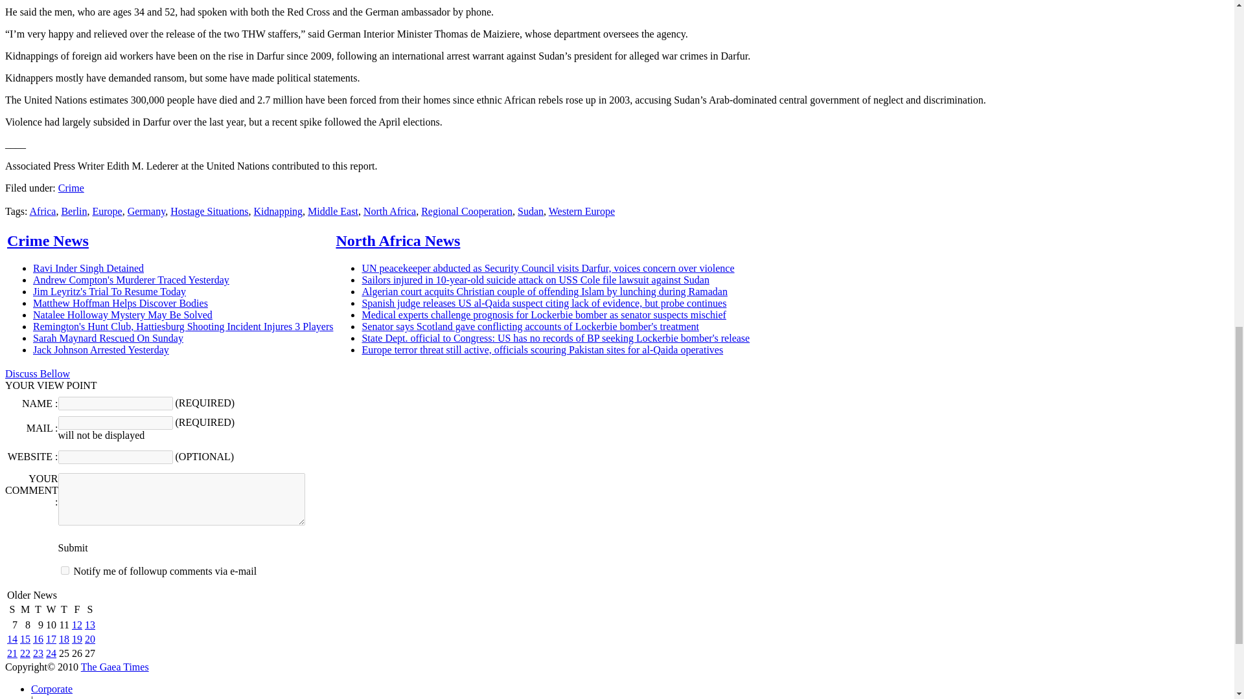 The height and width of the screenshot is (699, 1244). What do you see at coordinates (332, 211) in the screenshot?
I see `Middle East` at bounding box center [332, 211].